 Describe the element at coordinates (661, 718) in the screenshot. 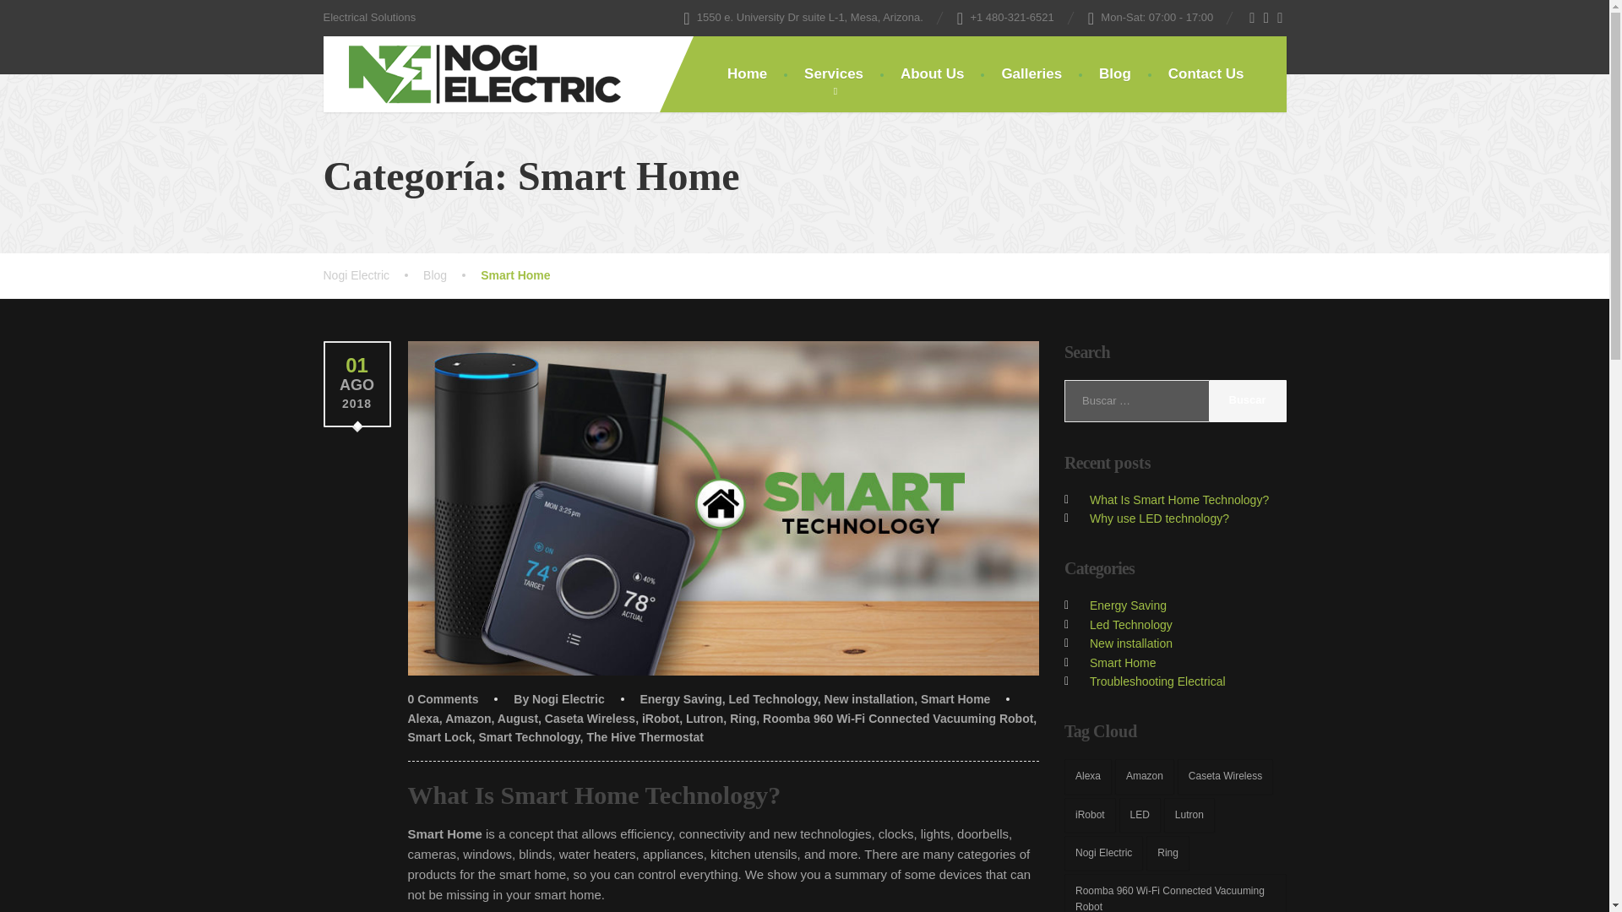

I see `iRobot` at that location.